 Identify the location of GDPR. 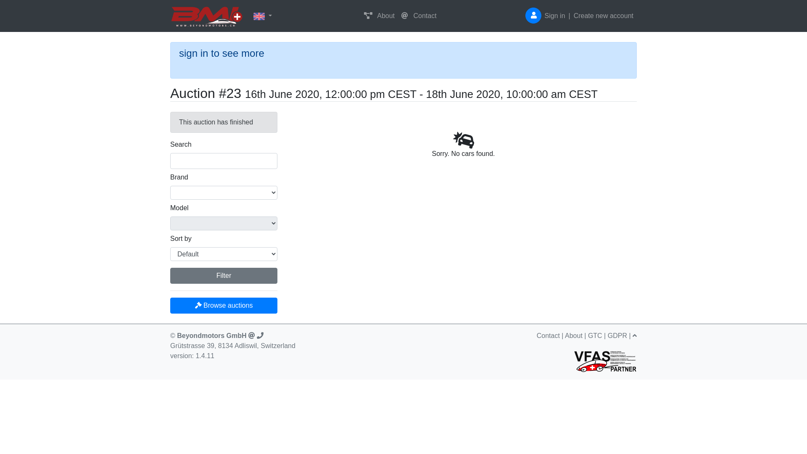
(617, 335).